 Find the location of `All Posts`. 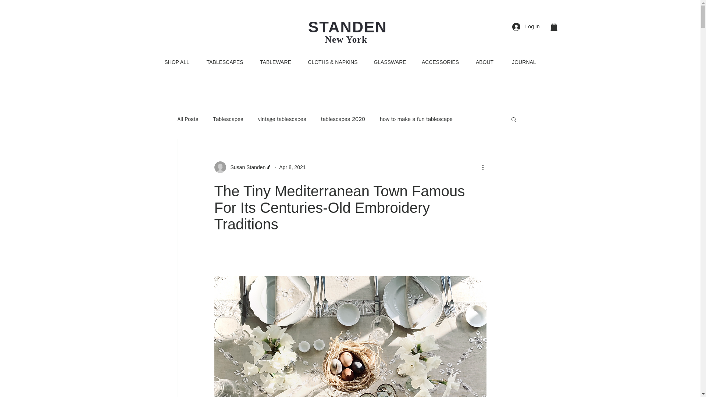

All Posts is located at coordinates (188, 119).